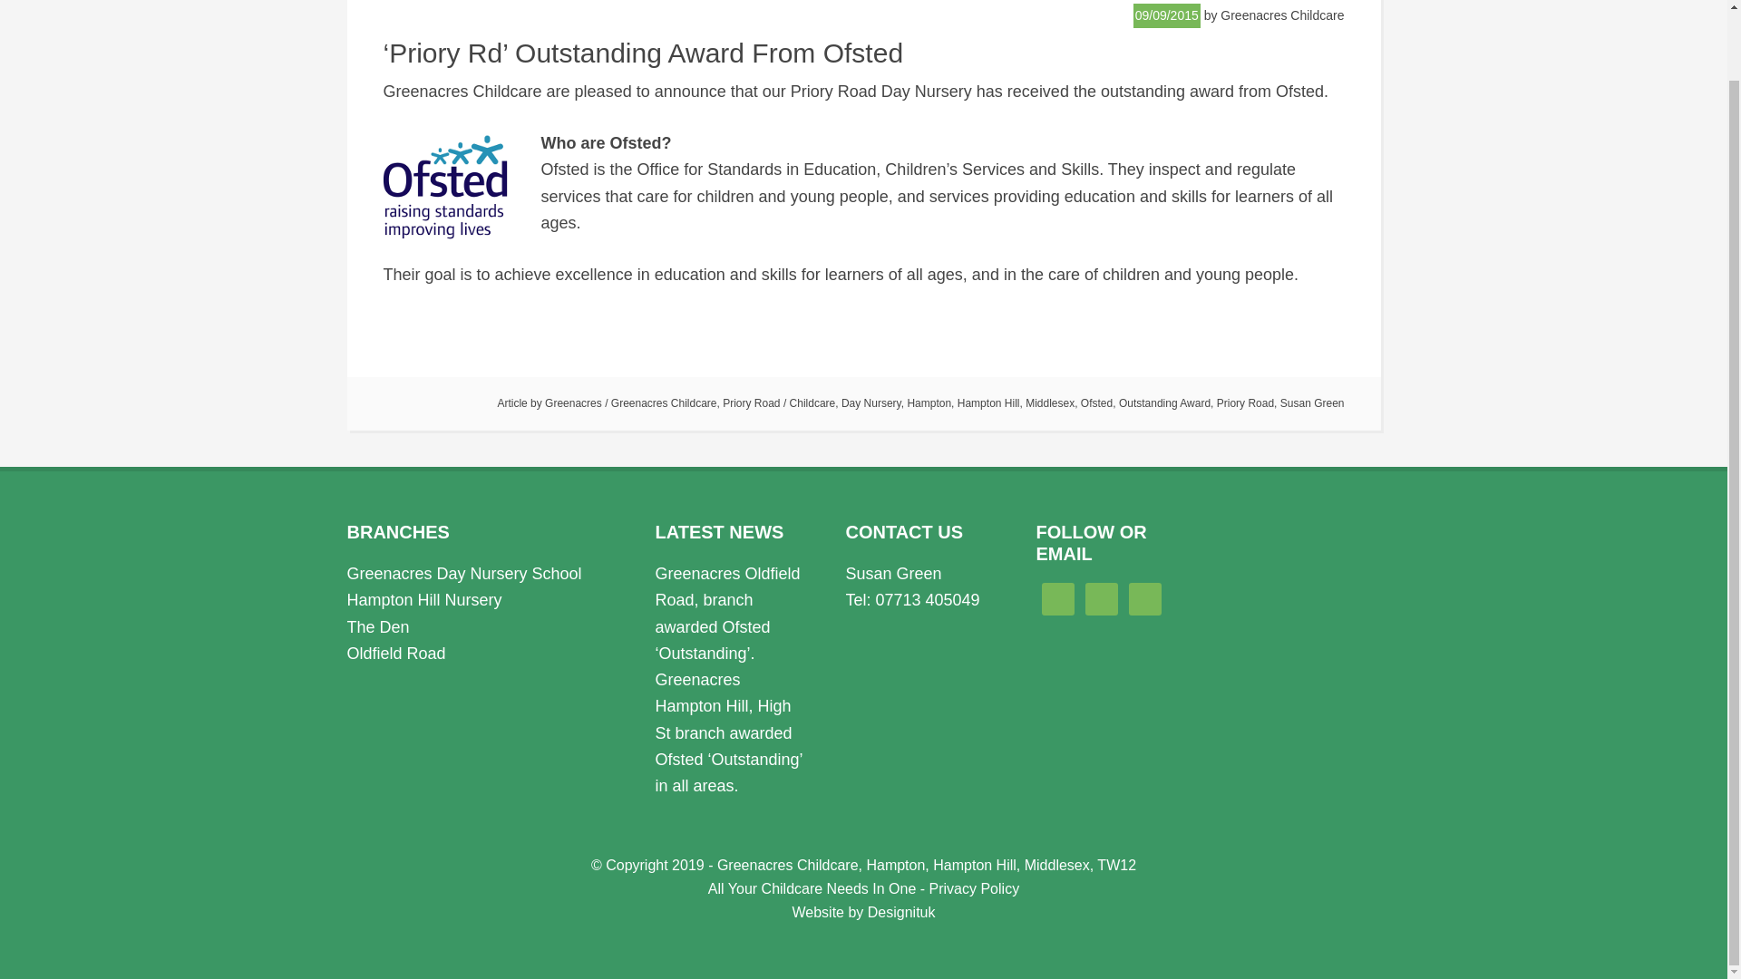  What do you see at coordinates (377, 627) in the screenshot?
I see `The Den` at bounding box center [377, 627].